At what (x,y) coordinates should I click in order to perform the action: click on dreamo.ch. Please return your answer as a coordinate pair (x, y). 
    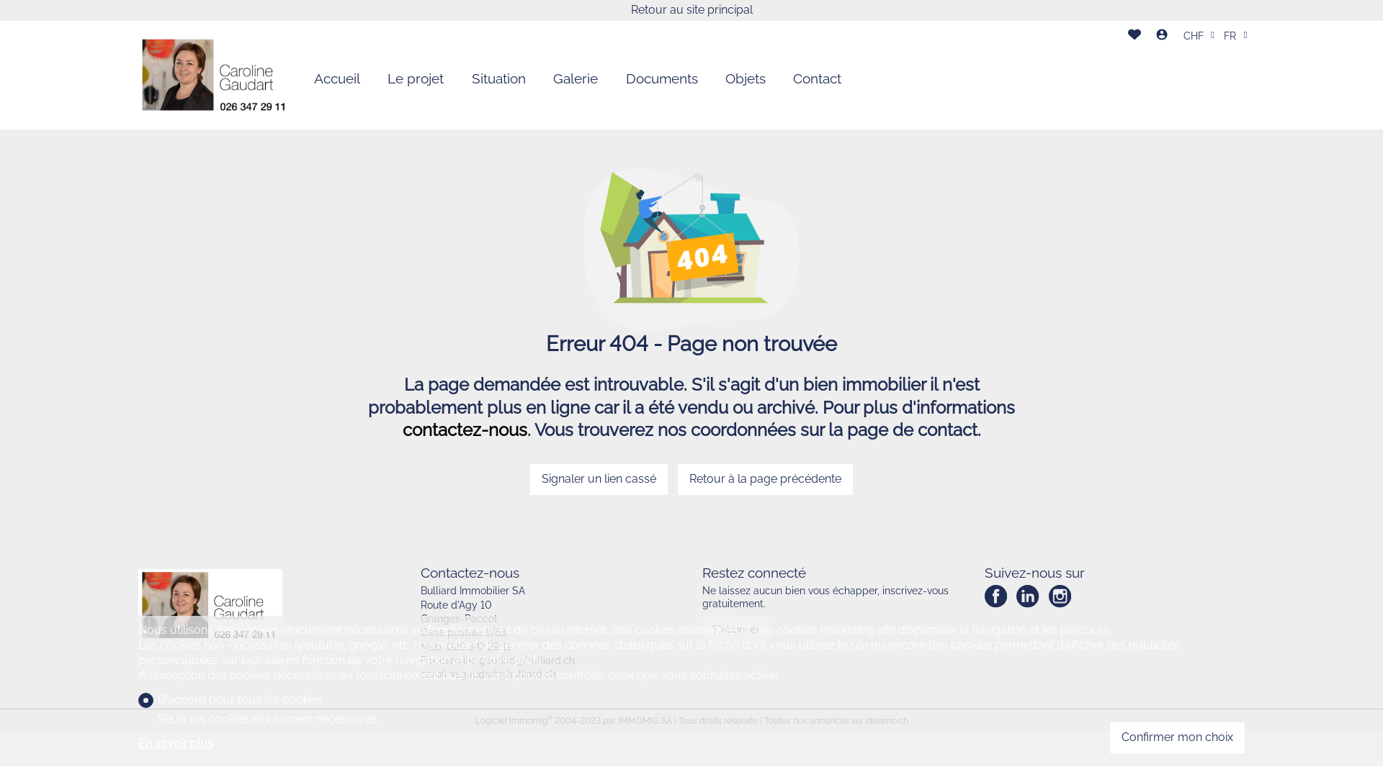
    Looking at the image, I should click on (887, 721).